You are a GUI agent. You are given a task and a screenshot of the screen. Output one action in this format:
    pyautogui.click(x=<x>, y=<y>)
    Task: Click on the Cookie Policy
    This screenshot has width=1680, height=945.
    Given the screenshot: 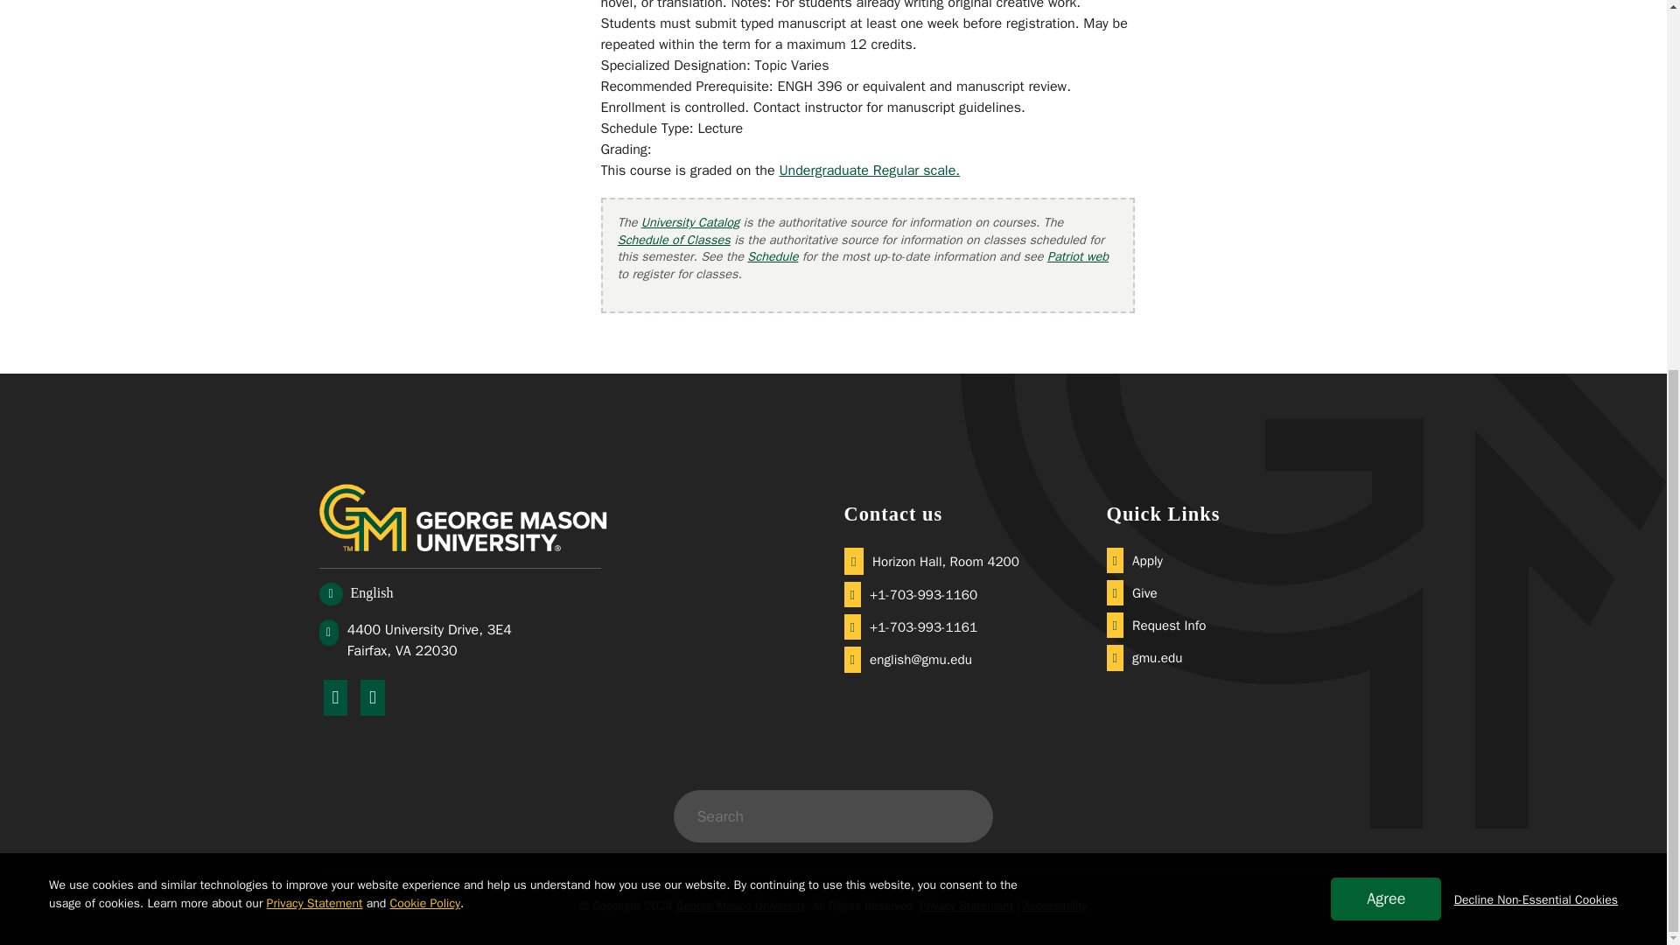 What is the action you would take?
    pyautogui.click(x=425, y=302)
    